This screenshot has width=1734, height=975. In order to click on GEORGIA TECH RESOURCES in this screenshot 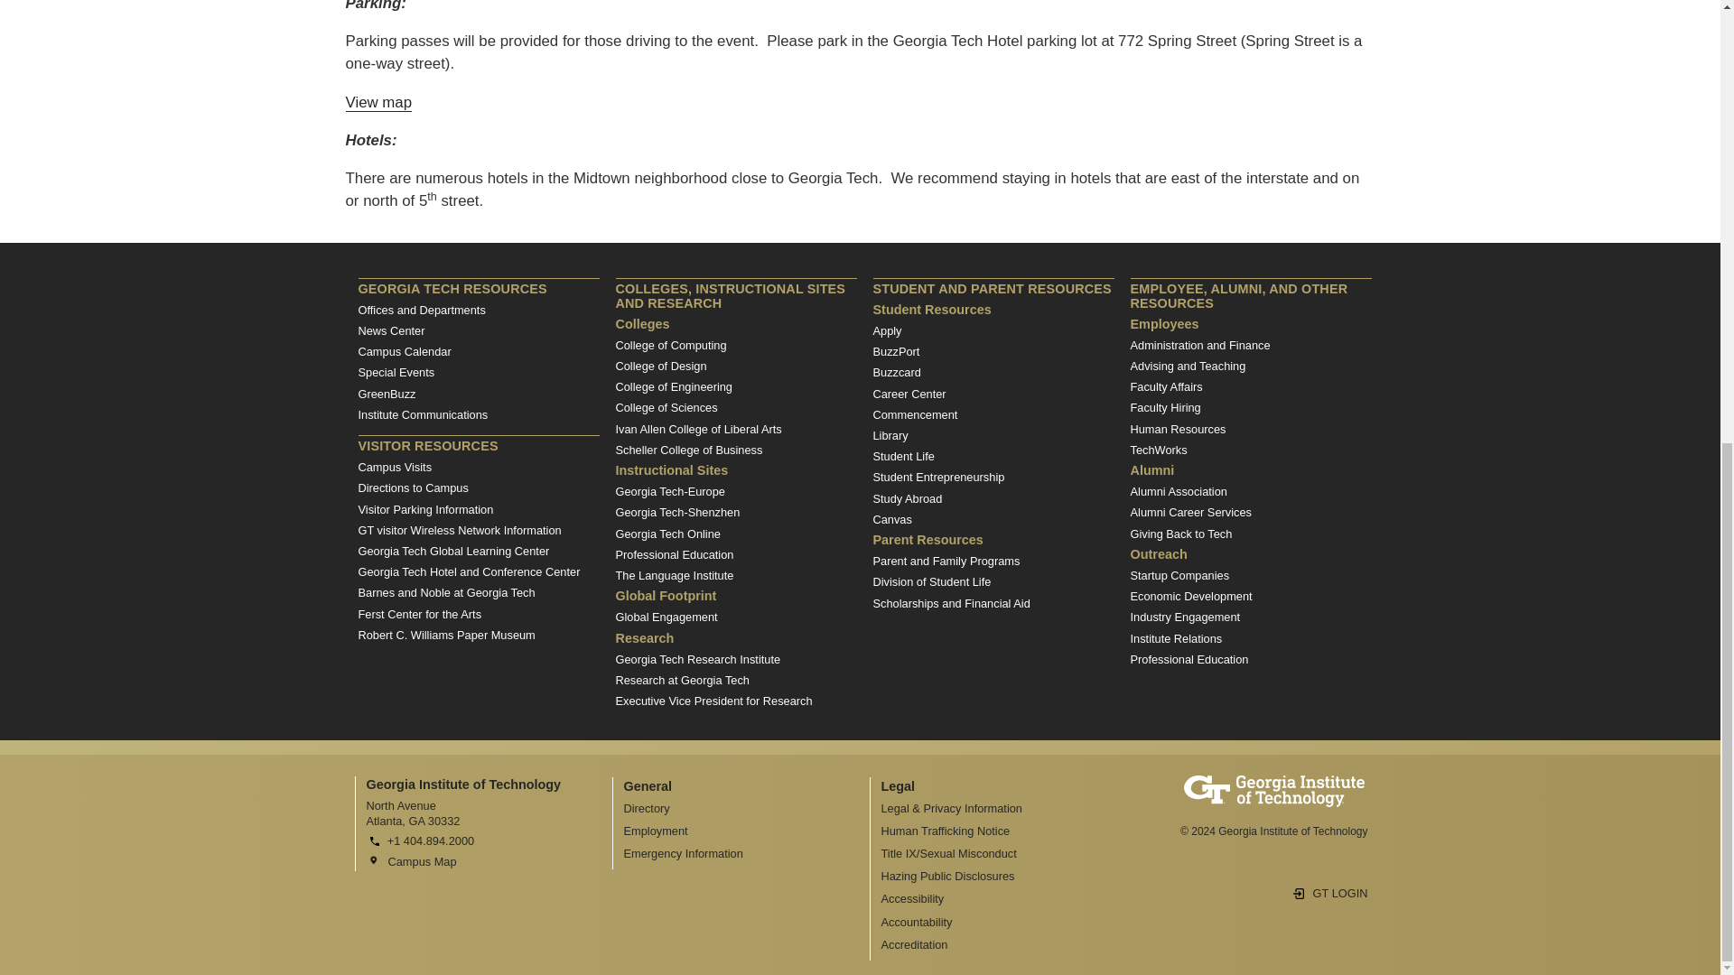, I will do `click(477, 287)`.